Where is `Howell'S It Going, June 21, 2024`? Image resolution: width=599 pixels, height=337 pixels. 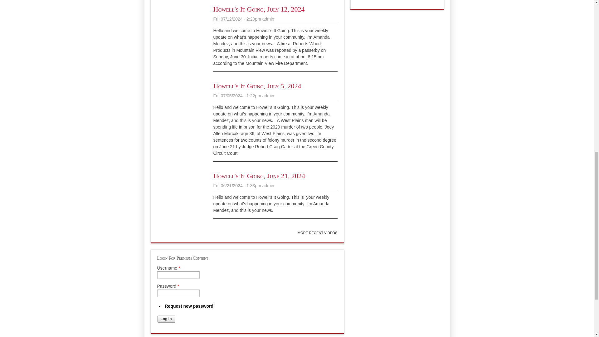
Howell'S It Going, June 21, 2024 is located at coordinates (259, 175).